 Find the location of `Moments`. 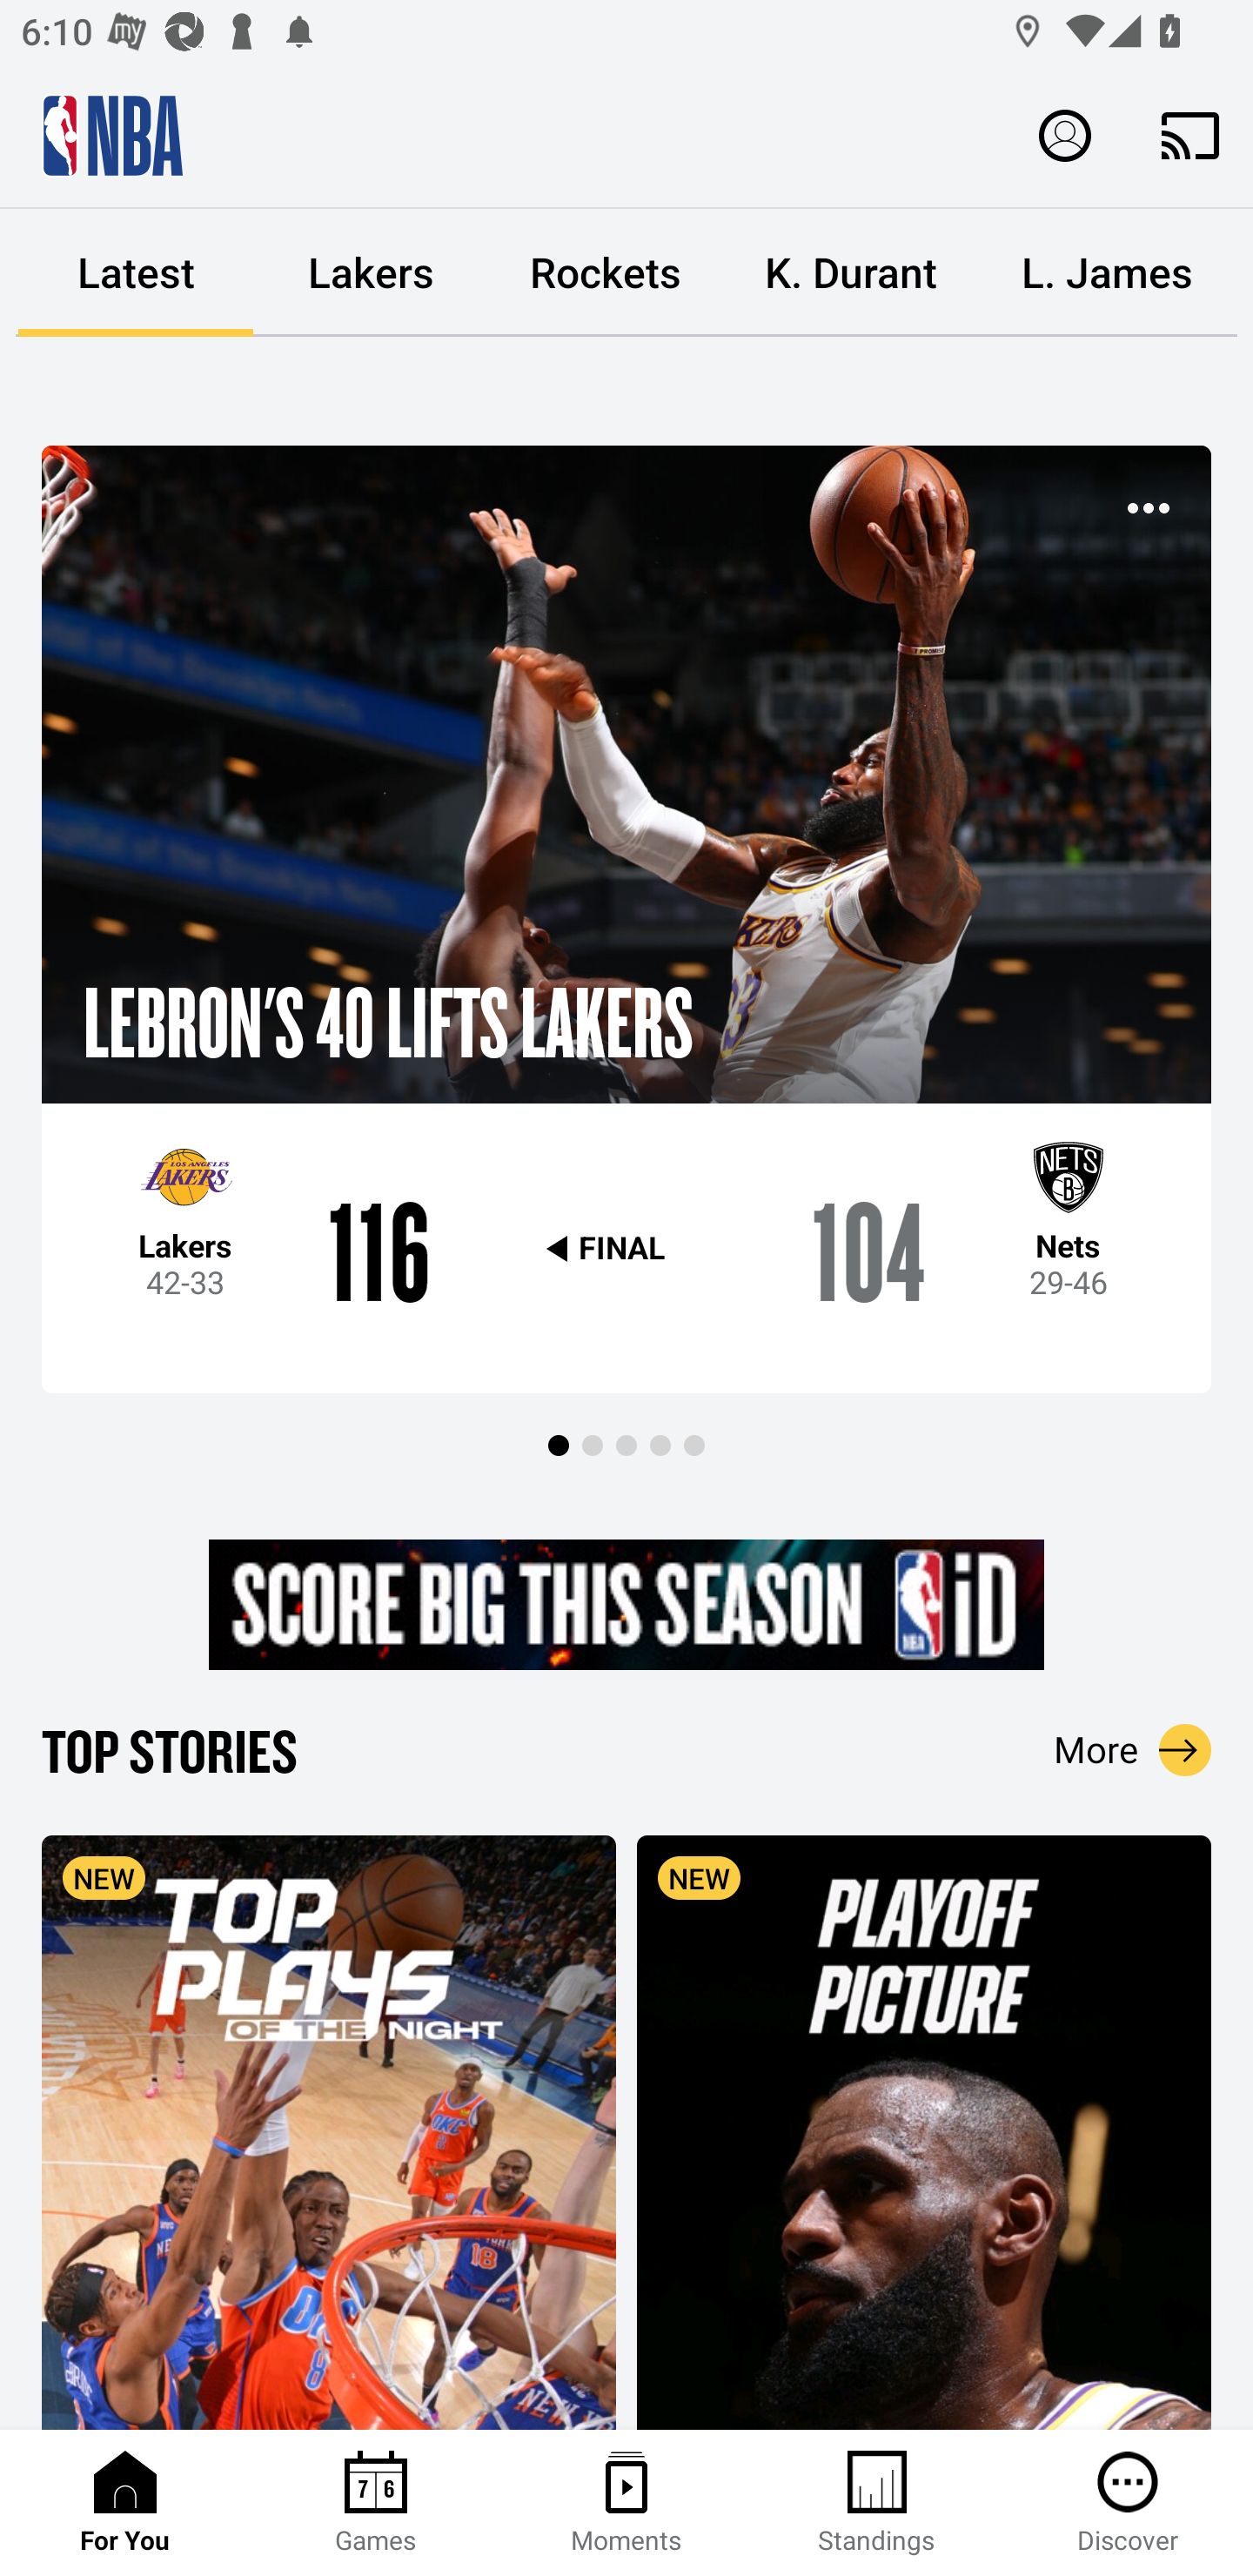

Moments is located at coordinates (626, 2503).